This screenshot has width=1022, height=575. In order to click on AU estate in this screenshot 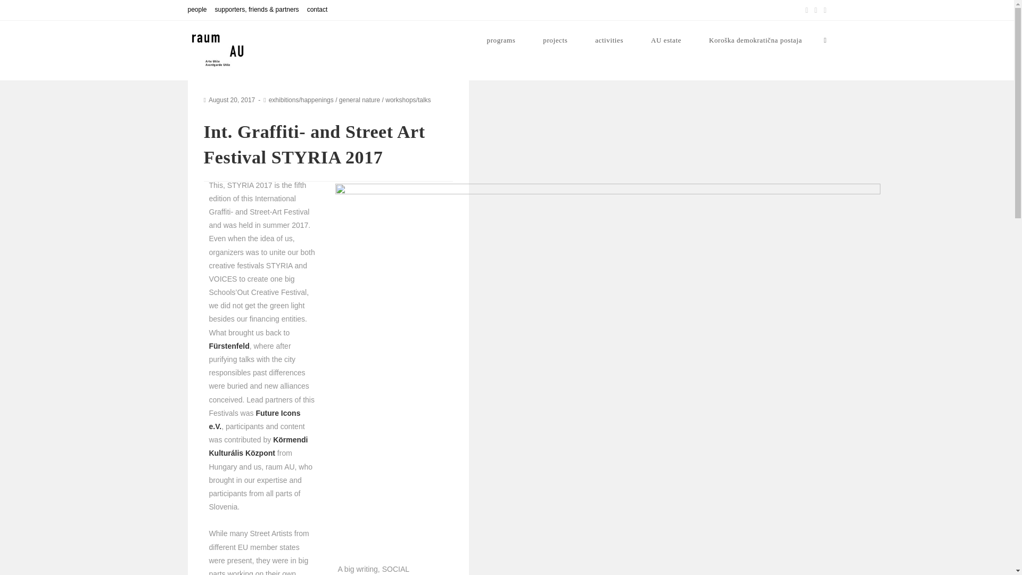, I will do `click(665, 40)`.